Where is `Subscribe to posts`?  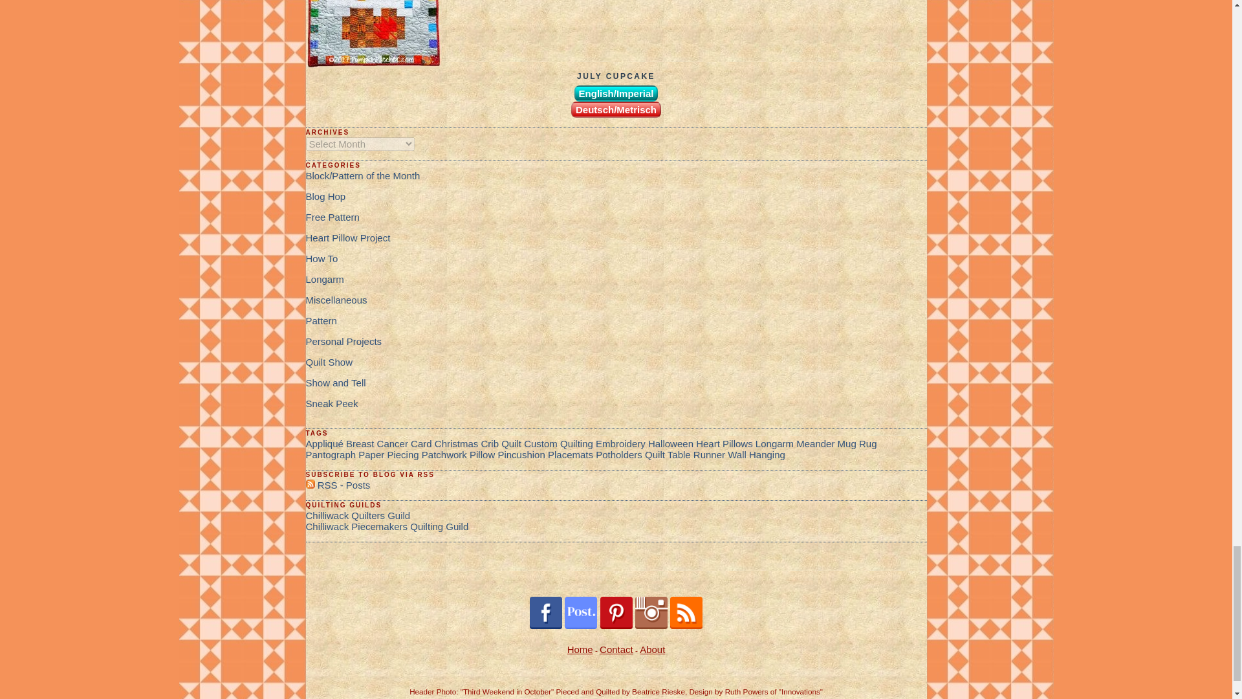 Subscribe to posts is located at coordinates (338, 485).